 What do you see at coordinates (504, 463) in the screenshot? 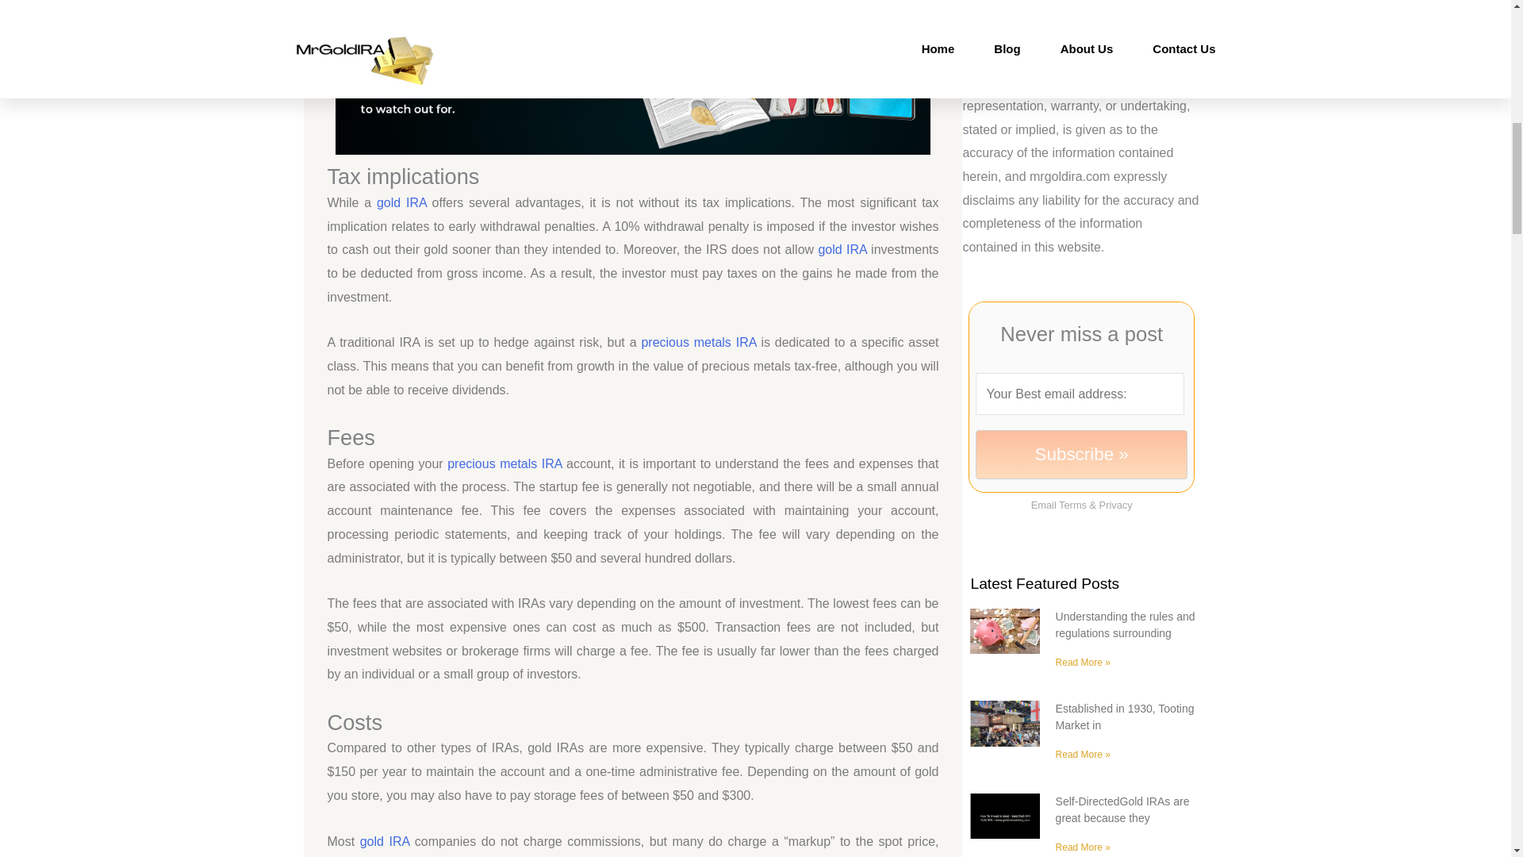
I see `precious metals IRA` at bounding box center [504, 463].